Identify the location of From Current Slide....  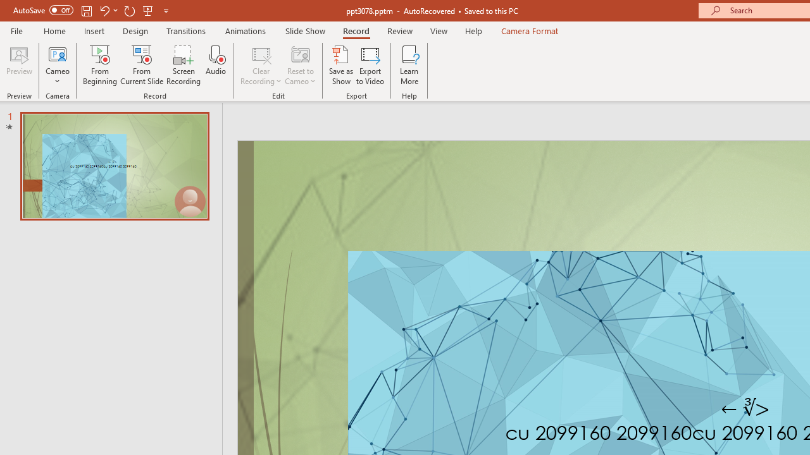
(142, 64).